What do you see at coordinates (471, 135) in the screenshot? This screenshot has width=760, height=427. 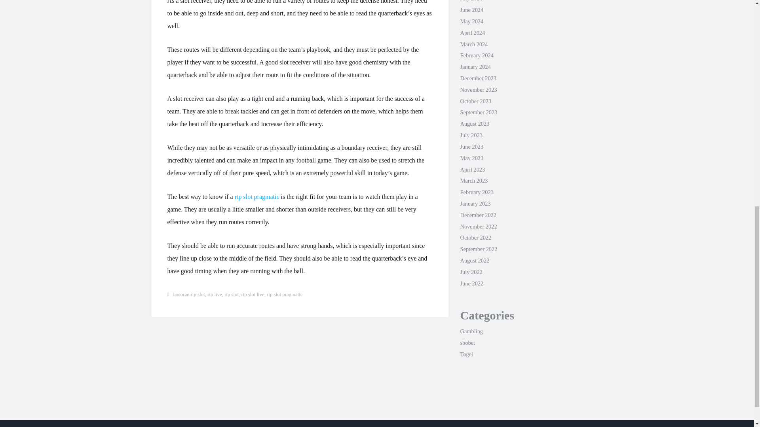 I see `July 2023` at bounding box center [471, 135].